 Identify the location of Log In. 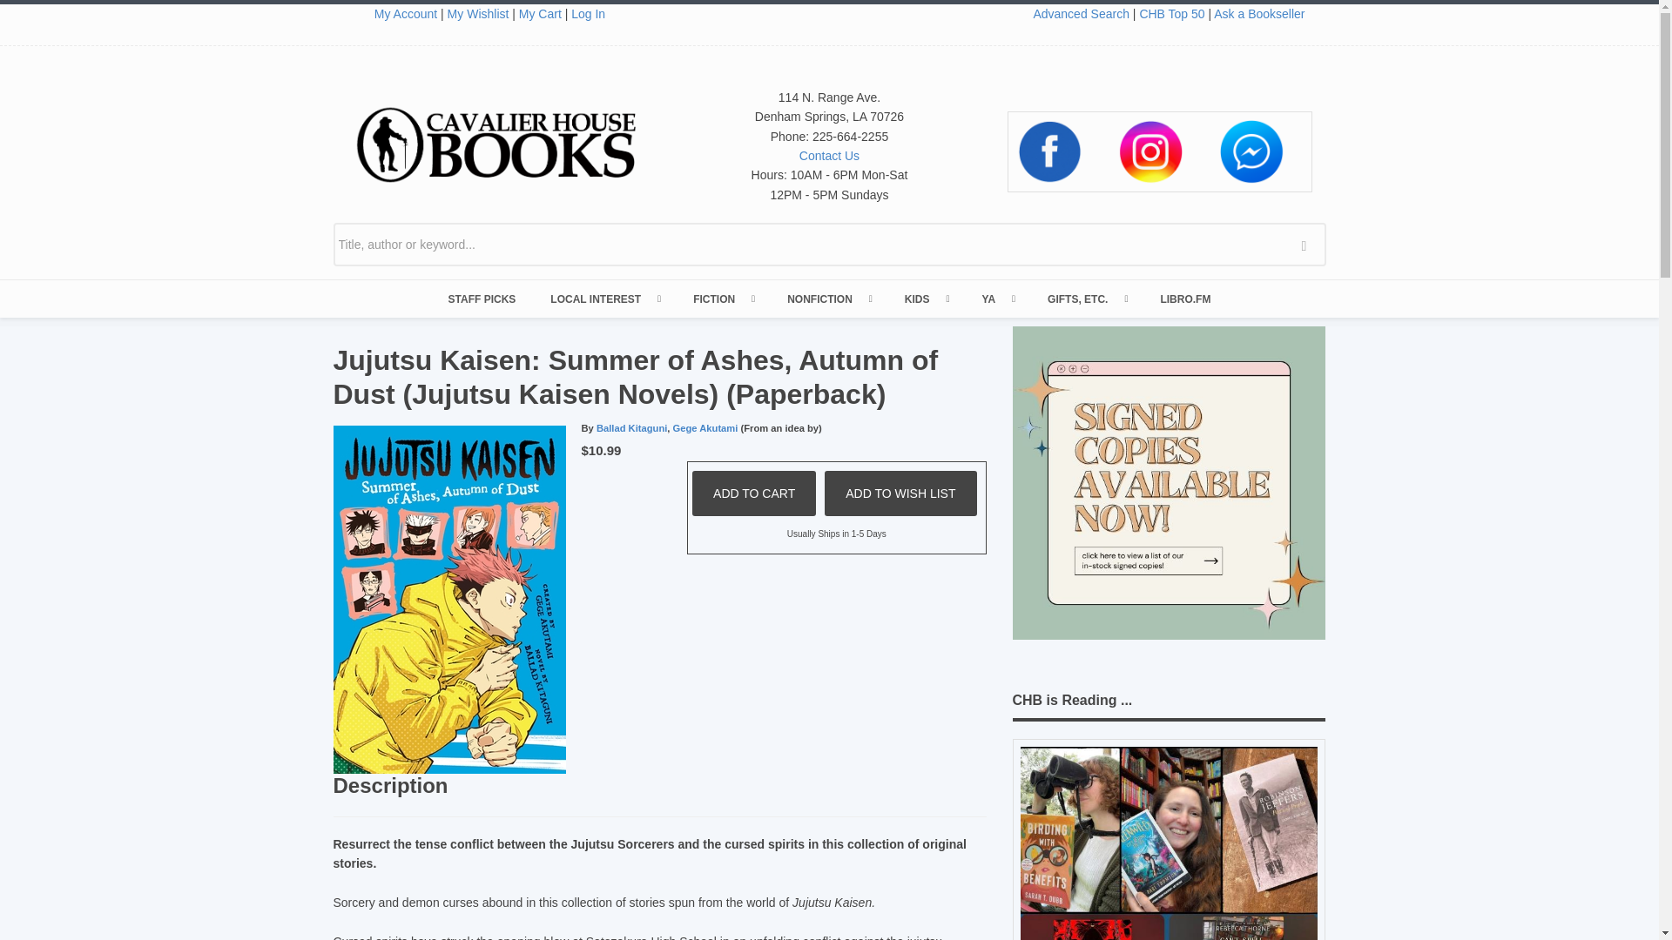
(589, 13).